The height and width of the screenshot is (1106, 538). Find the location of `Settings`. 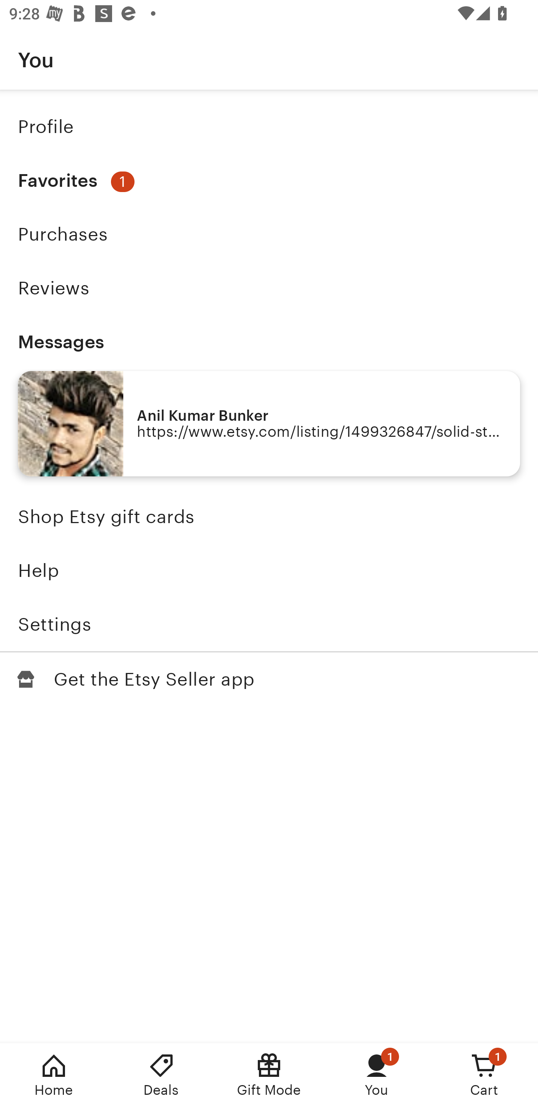

Settings is located at coordinates (269, 624).